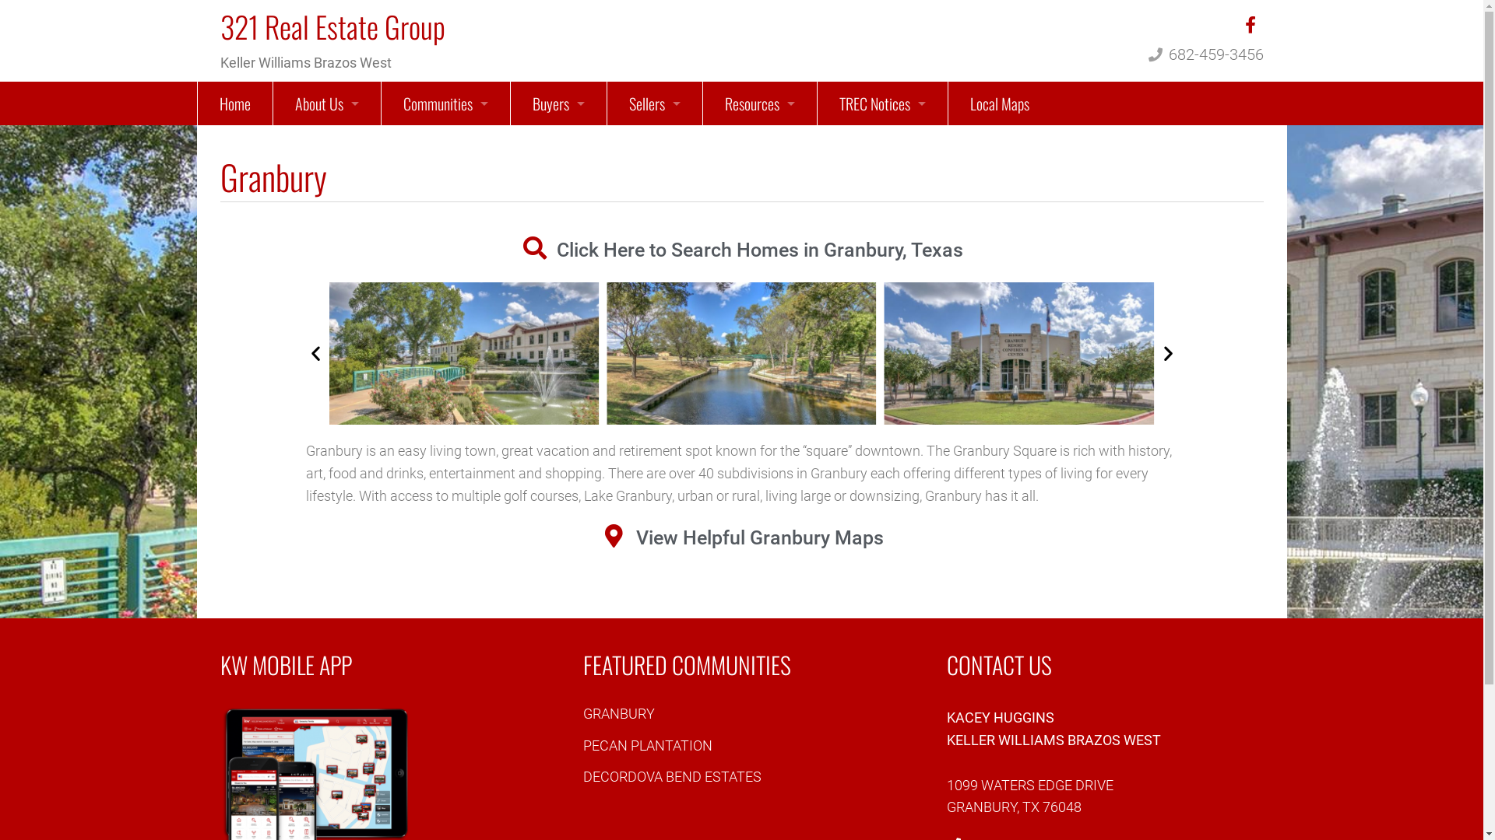  Describe the element at coordinates (1215, 54) in the screenshot. I see `682-459-3456` at that location.